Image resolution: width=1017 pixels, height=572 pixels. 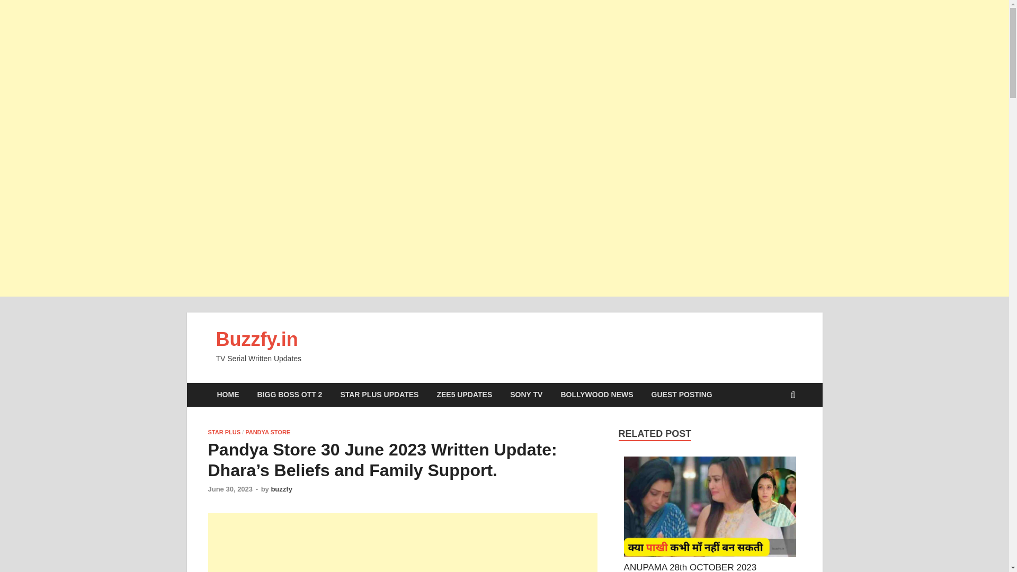 What do you see at coordinates (402, 542) in the screenshot?
I see `Advertisement` at bounding box center [402, 542].